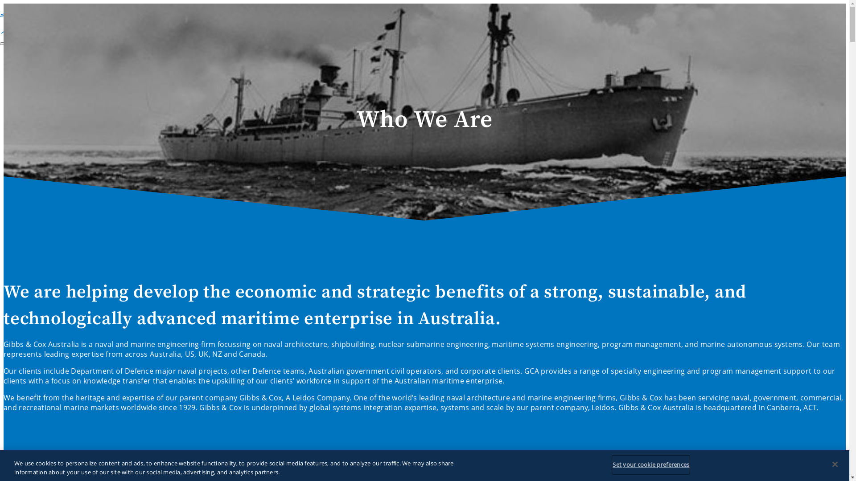 This screenshot has width=856, height=481. I want to click on Careers, so click(31, 185).